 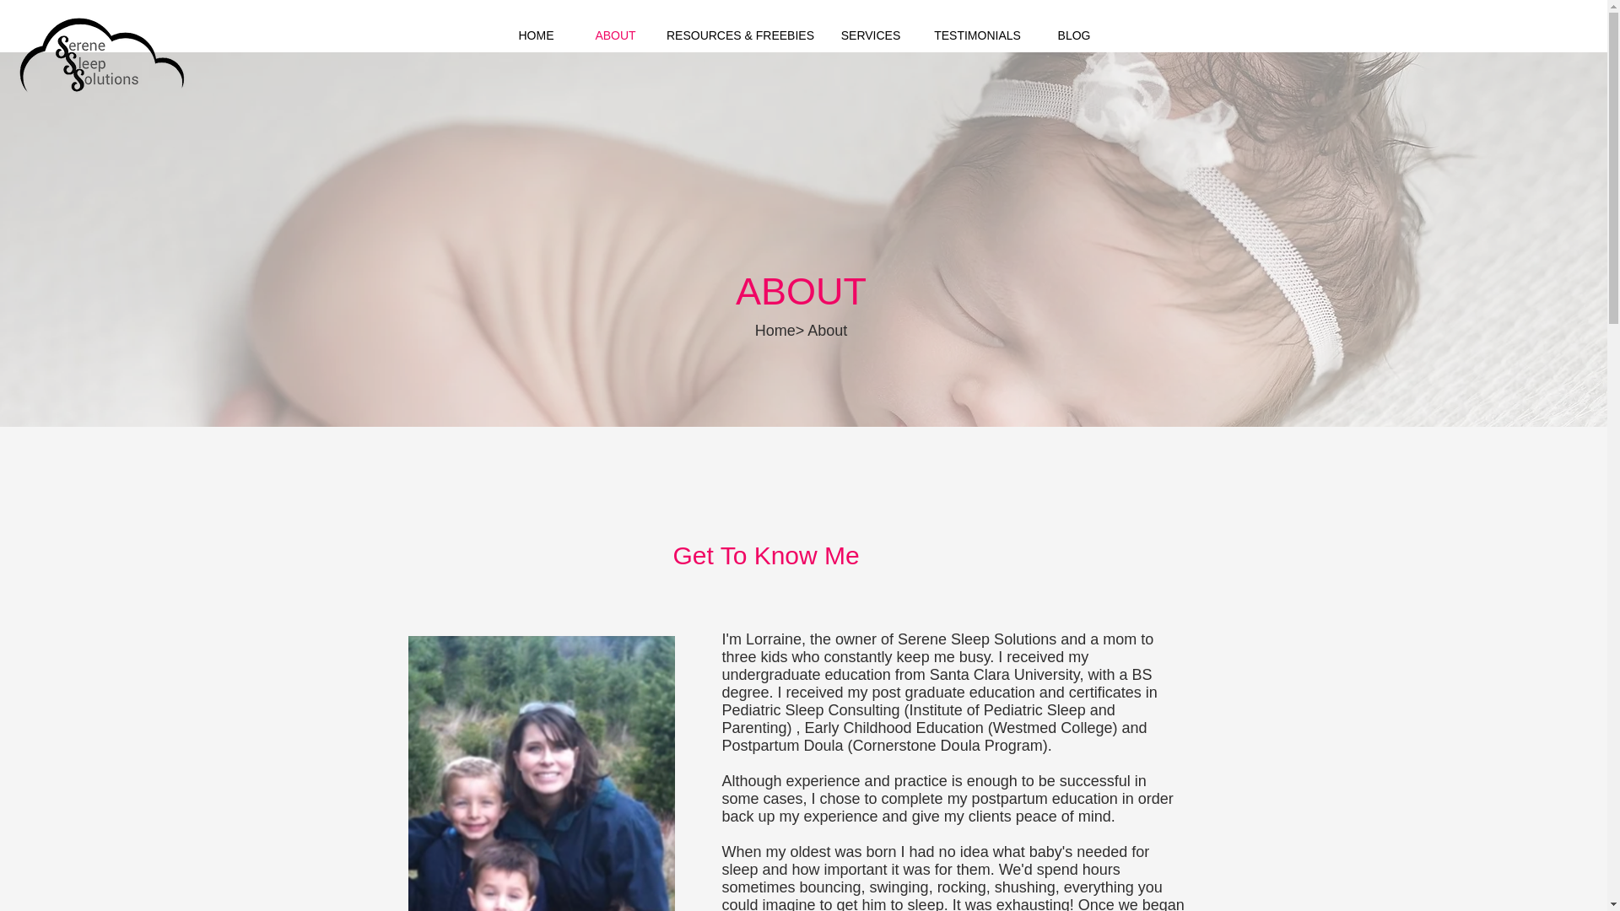 What do you see at coordinates (871, 35) in the screenshot?
I see `SERVICES` at bounding box center [871, 35].